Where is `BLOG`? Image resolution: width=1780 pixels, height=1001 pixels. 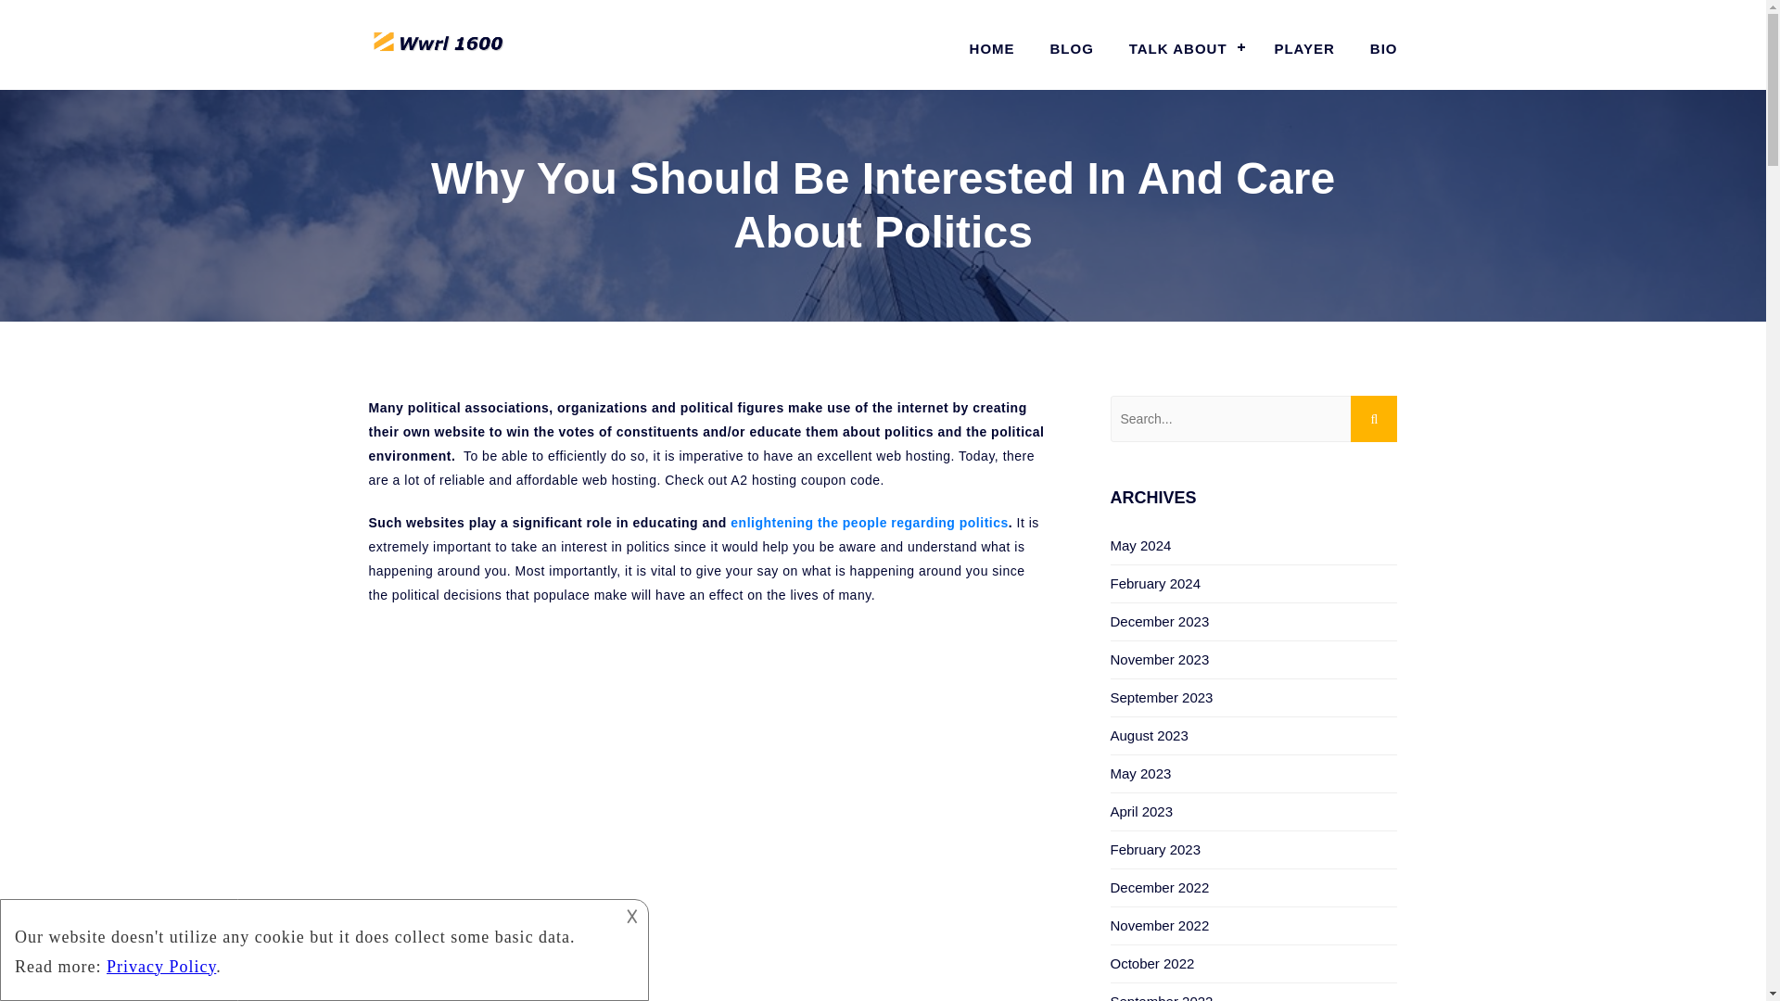 BLOG is located at coordinates (1072, 48).